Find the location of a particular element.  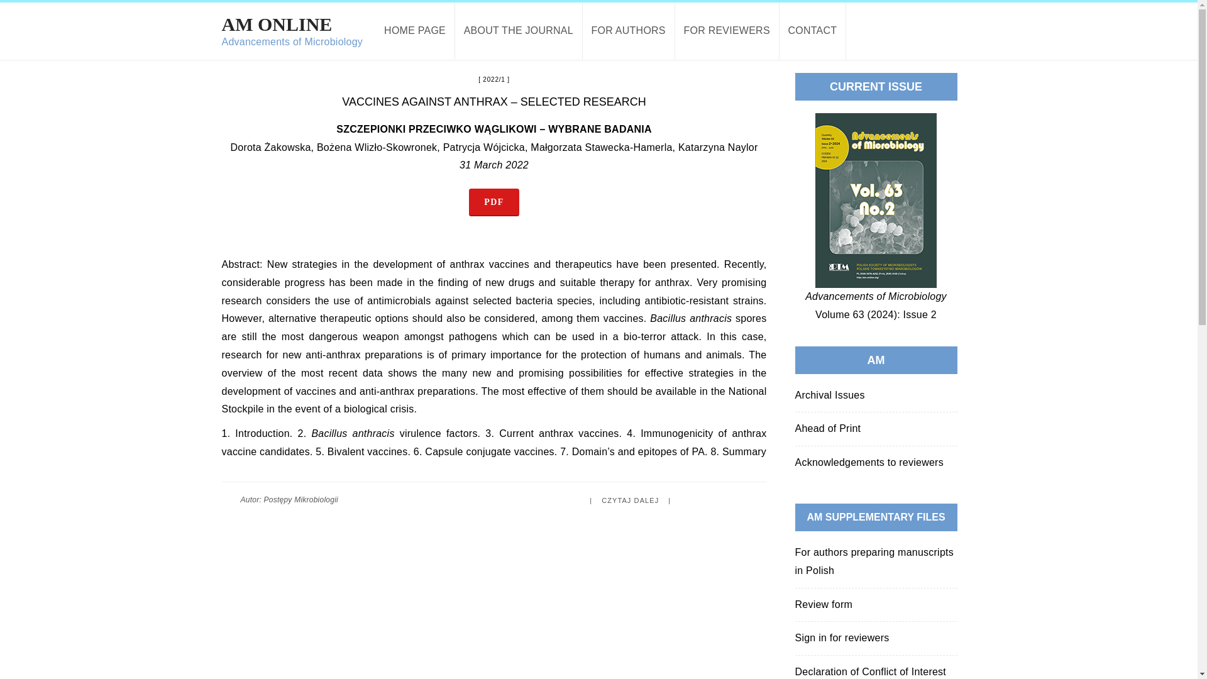

FOR AUTHORS is located at coordinates (823, 604).